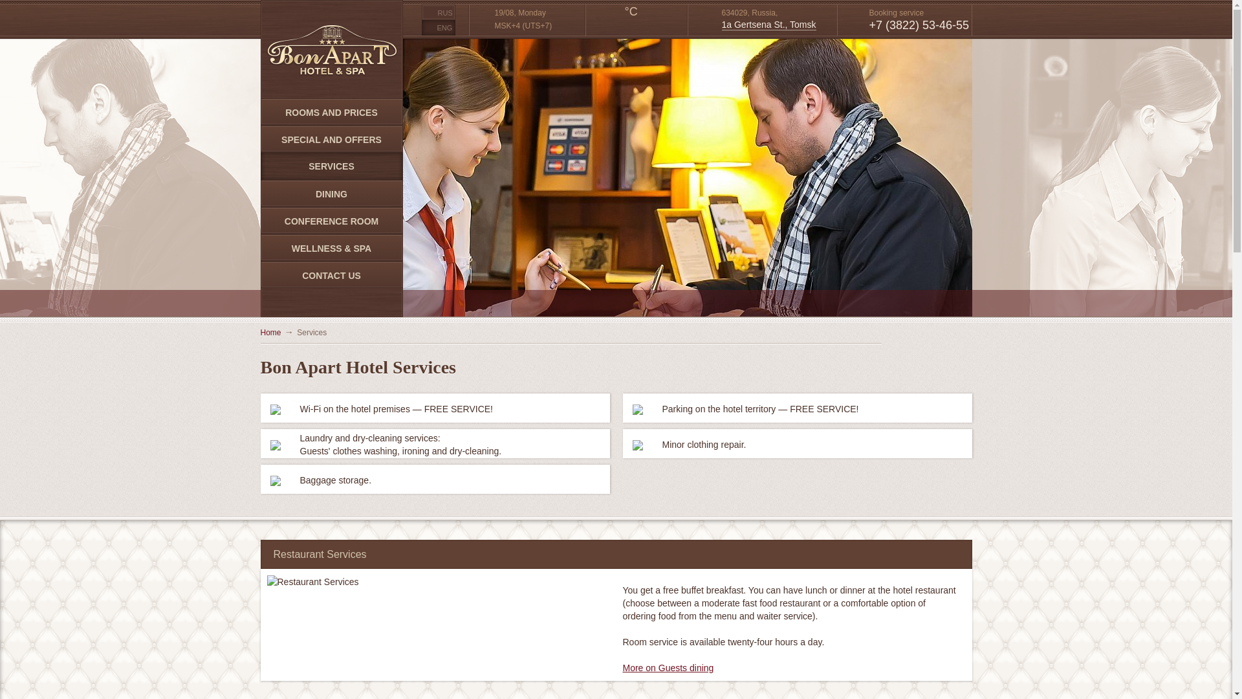 The width and height of the screenshot is (1242, 699). What do you see at coordinates (439, 28) in the screenshot?
I see `ENG` at bounding box center [439, 28].